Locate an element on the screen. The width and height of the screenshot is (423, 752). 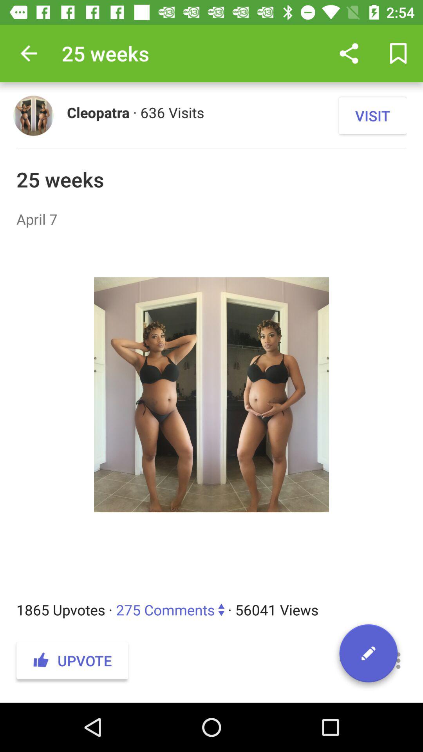
choose icon below the 1865 upvotes 275 is located at coordinates (349, 660).